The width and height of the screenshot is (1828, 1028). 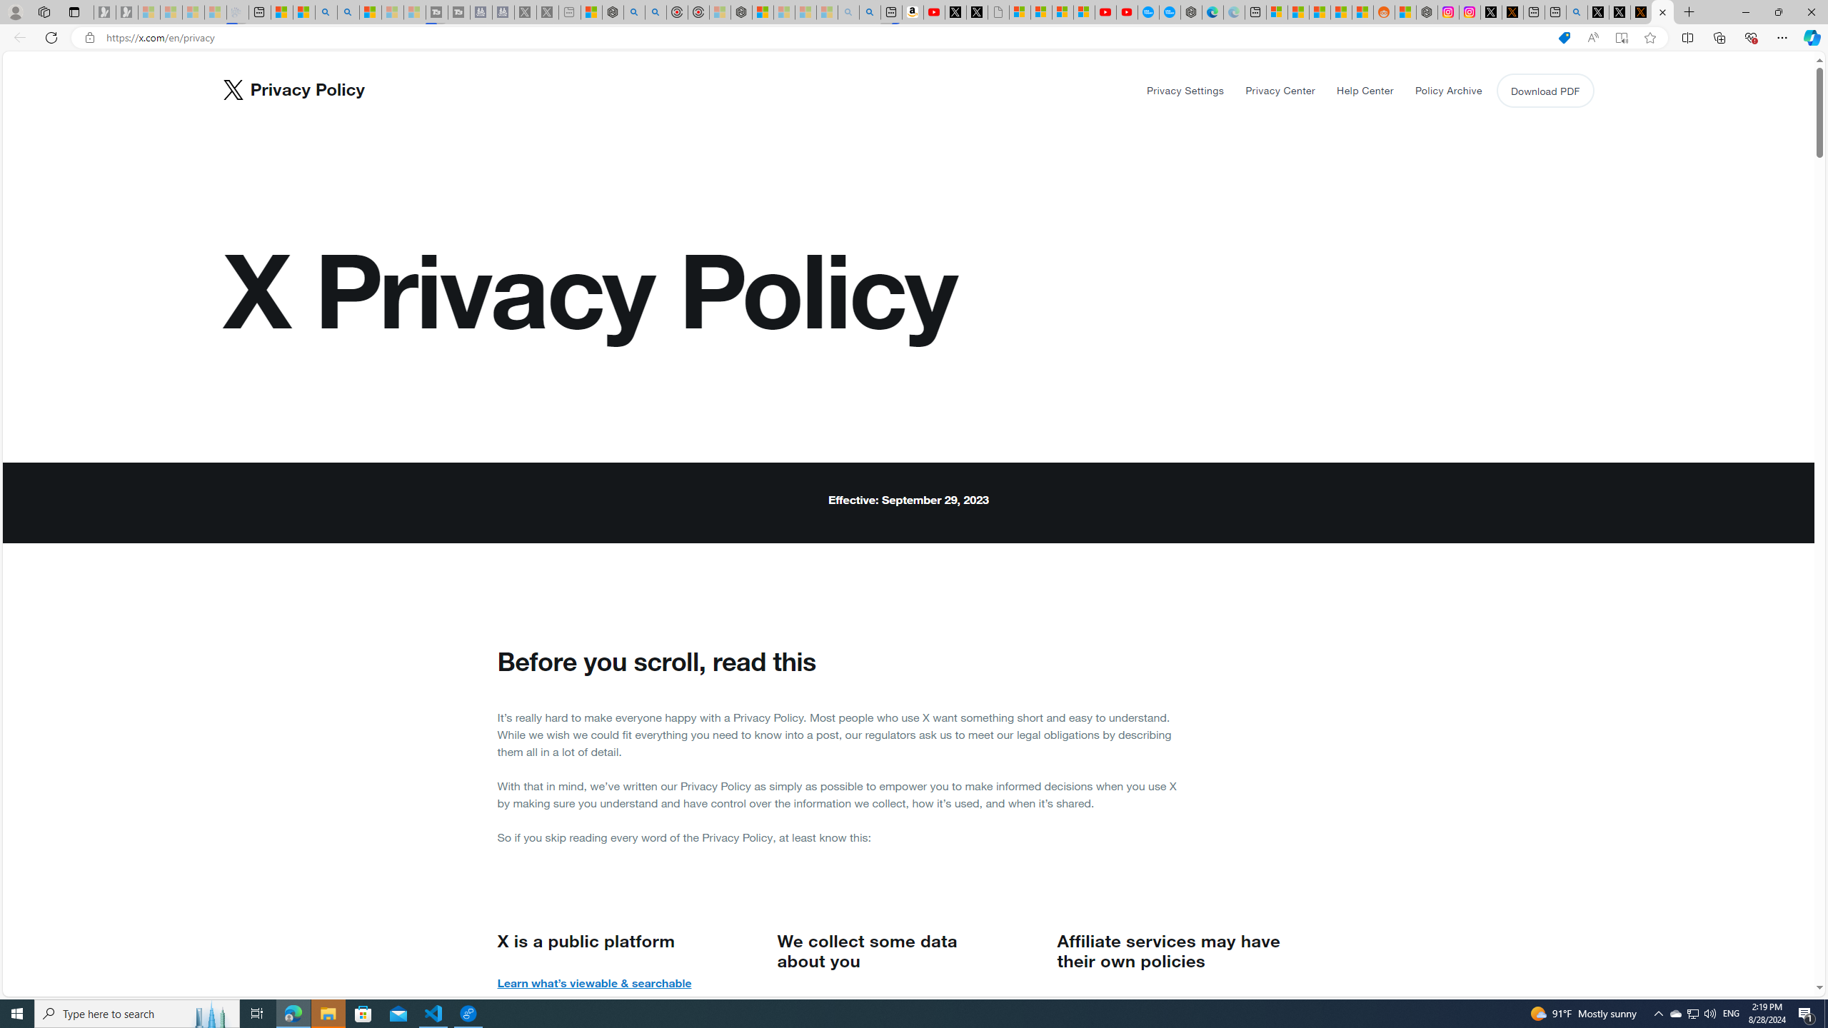 I want to click on Personal Profile, so click(x=15, y=11).